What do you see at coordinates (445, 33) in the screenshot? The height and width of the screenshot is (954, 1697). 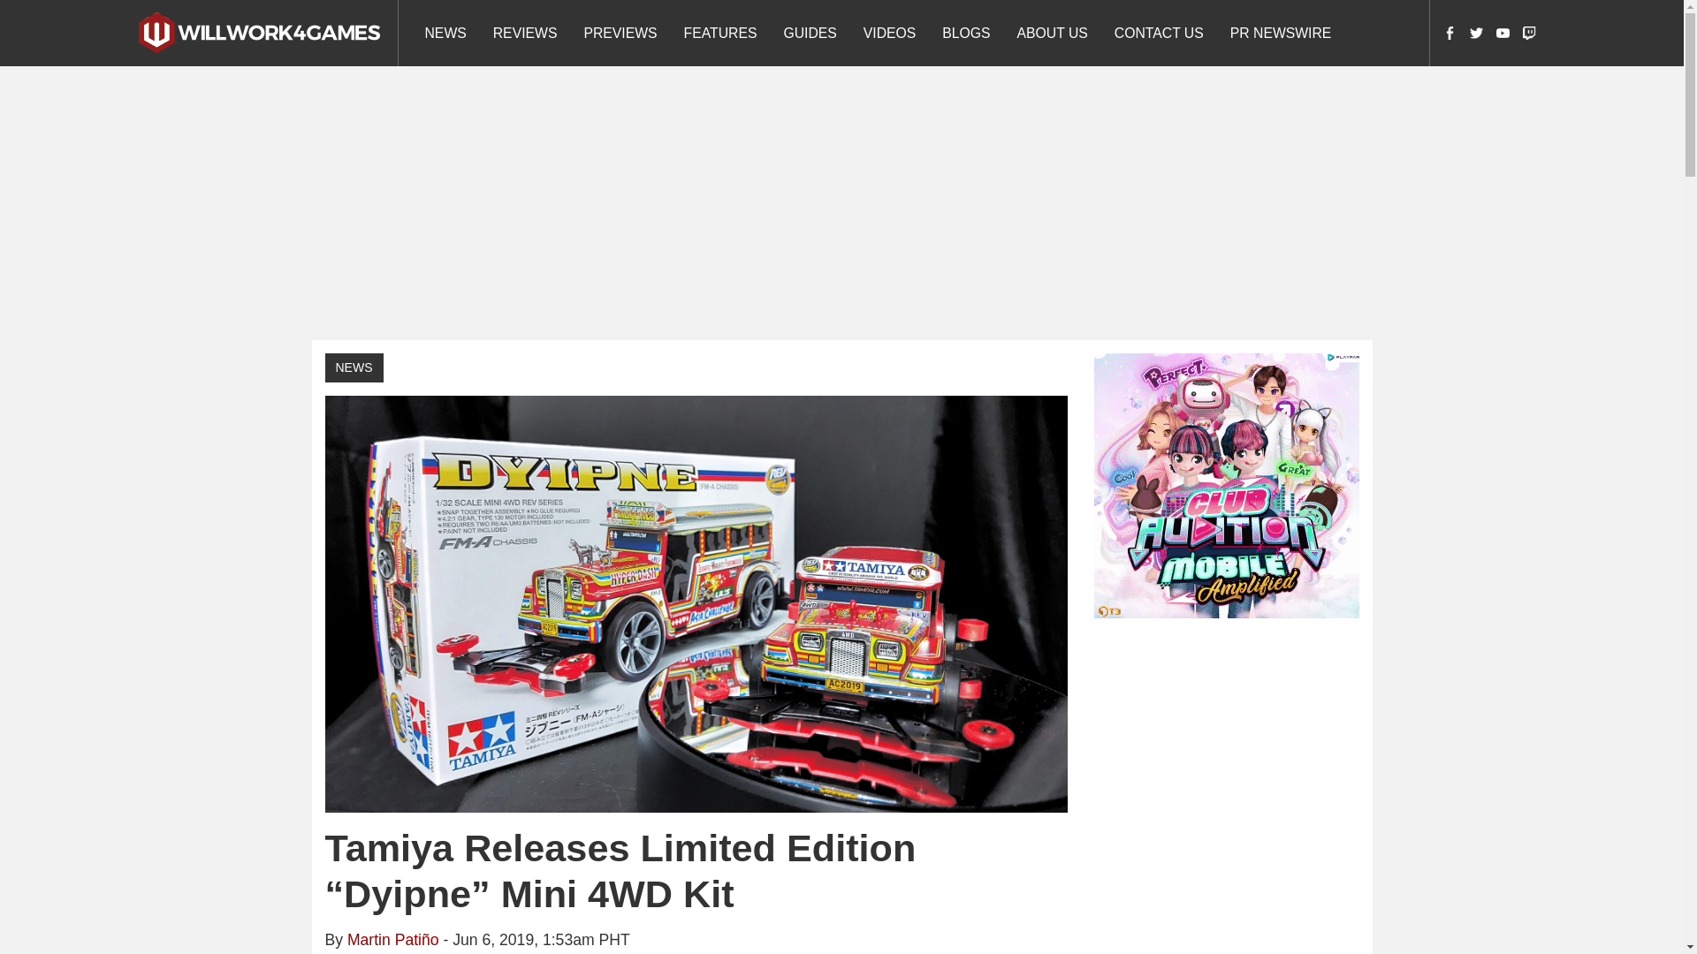 I see `NEWS` at bounding box center [445, 33].